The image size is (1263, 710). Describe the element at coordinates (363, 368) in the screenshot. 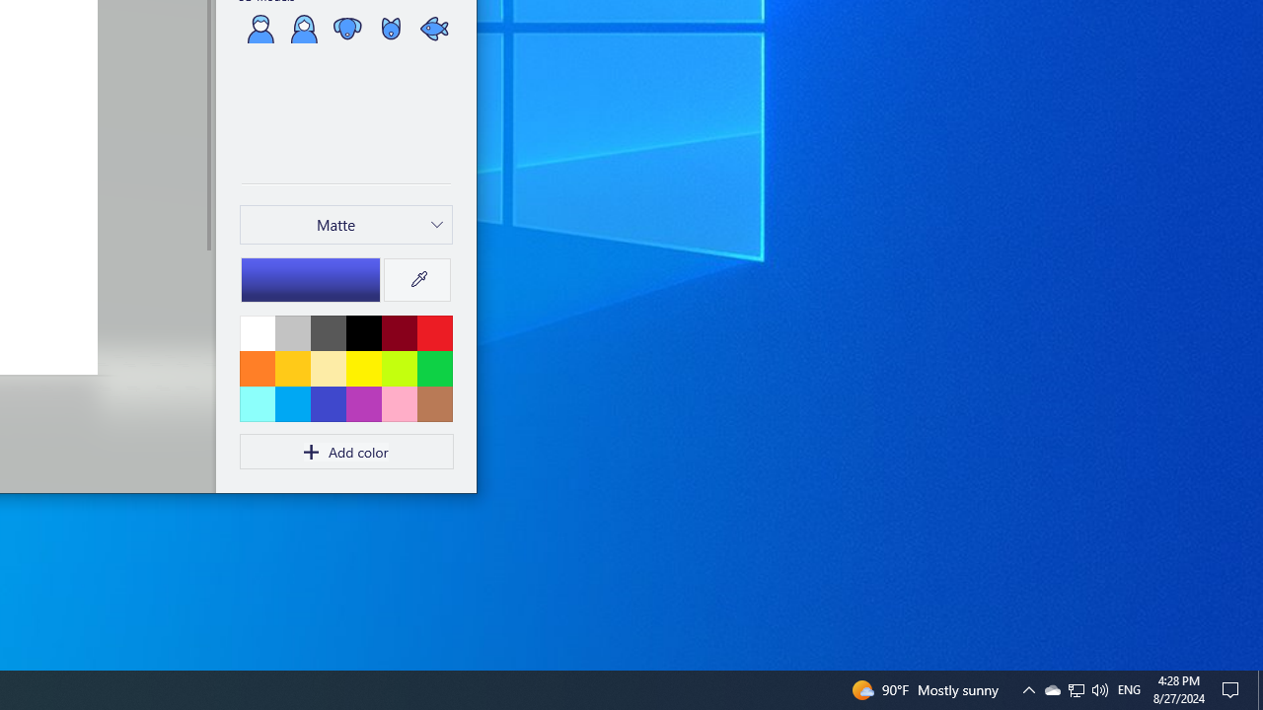

I see `Yellow` at that location.